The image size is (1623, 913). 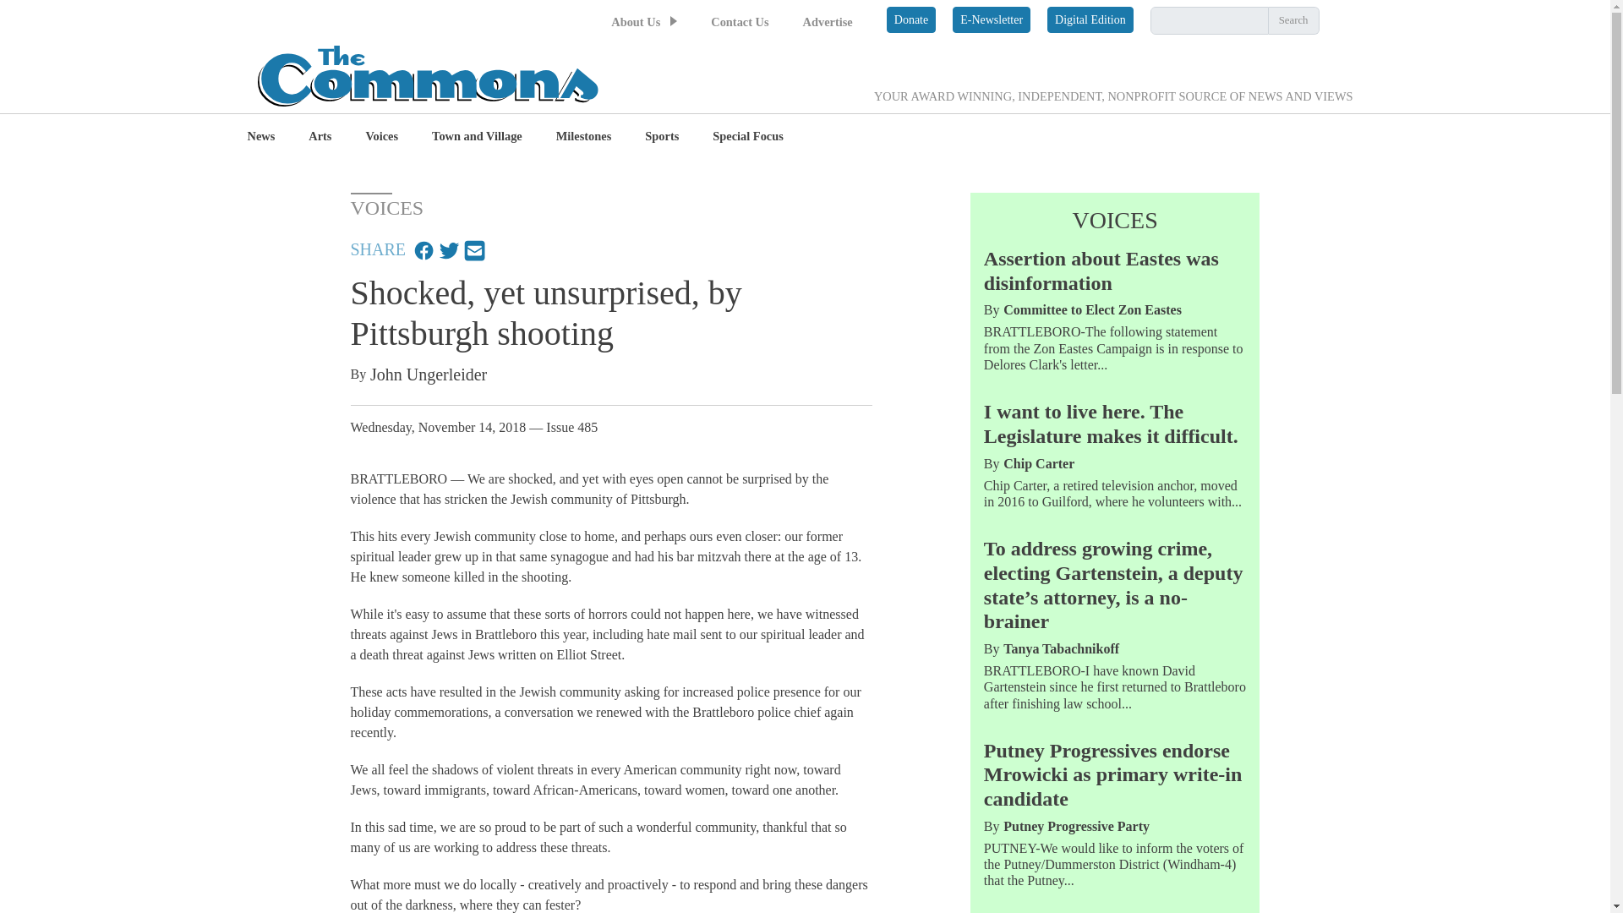 What do you see at coordinates (381, 137) in the screenshot?
I see `Voices` at bounding box center [381, 137].